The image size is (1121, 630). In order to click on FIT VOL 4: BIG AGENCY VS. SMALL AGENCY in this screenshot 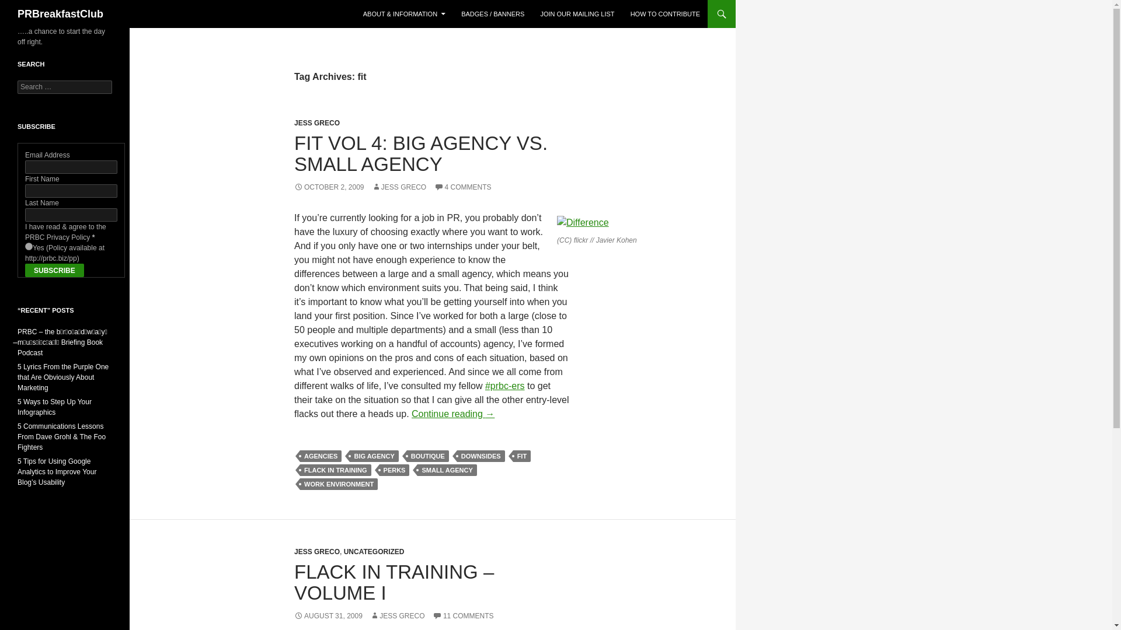, I will do `click(420, 153)`.